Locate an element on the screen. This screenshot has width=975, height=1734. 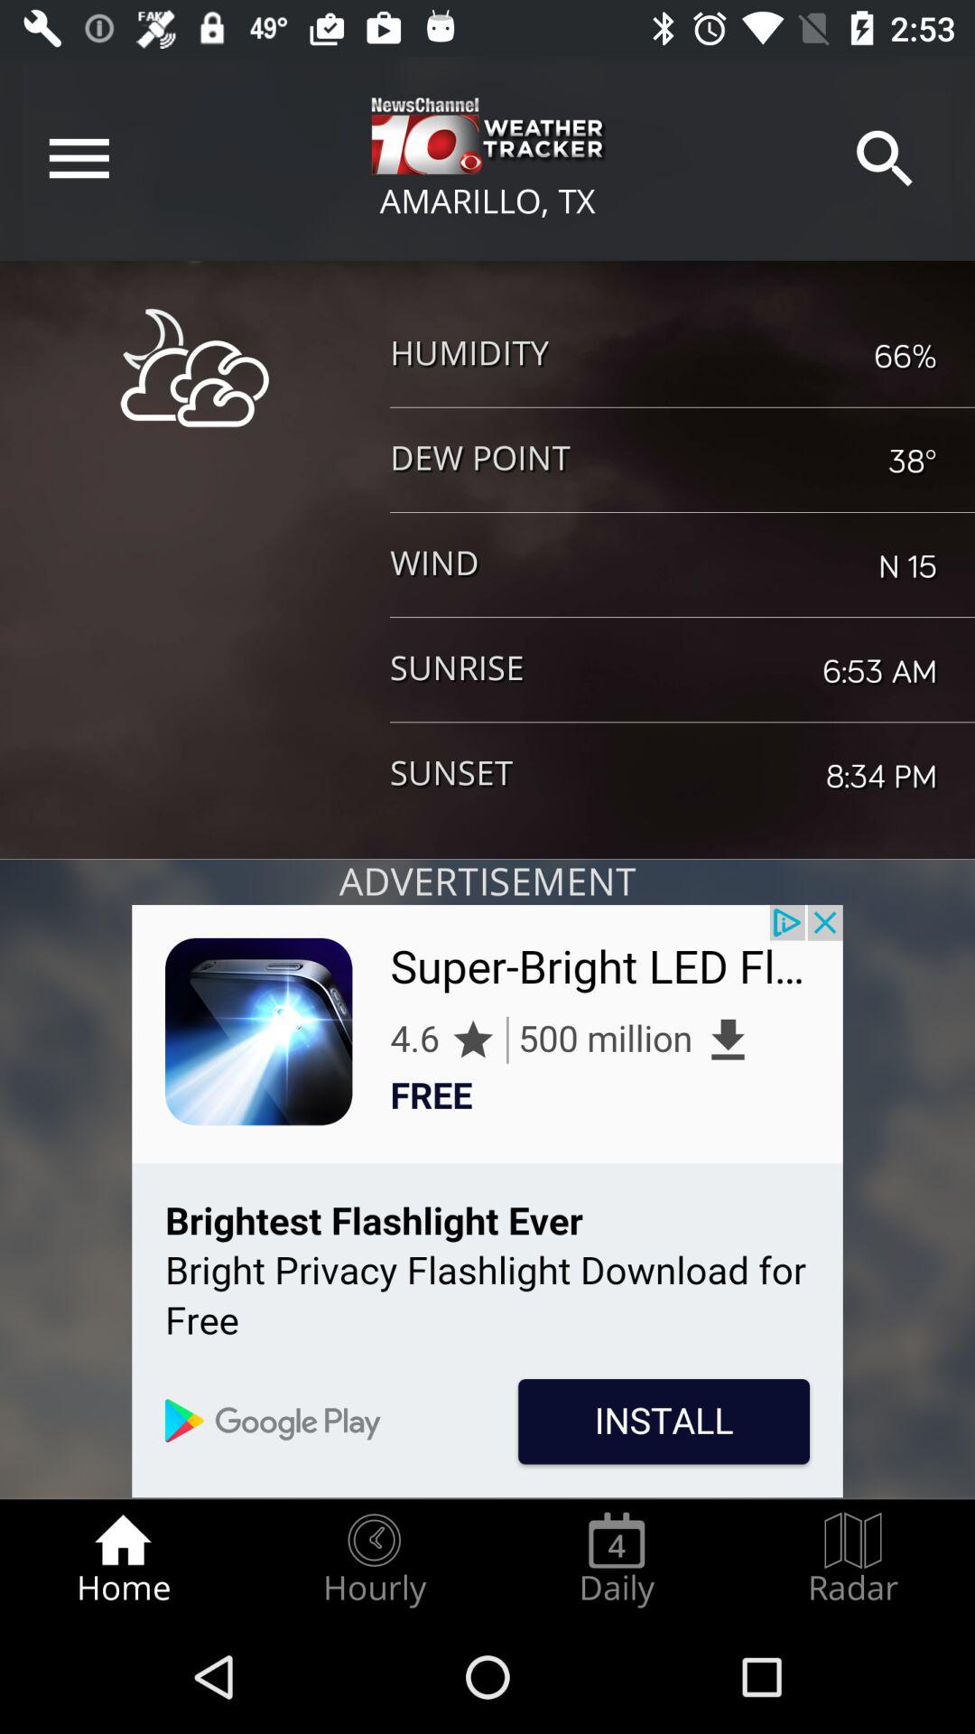
tap item to the right of home radio button is located at coordinates (374, 1559).